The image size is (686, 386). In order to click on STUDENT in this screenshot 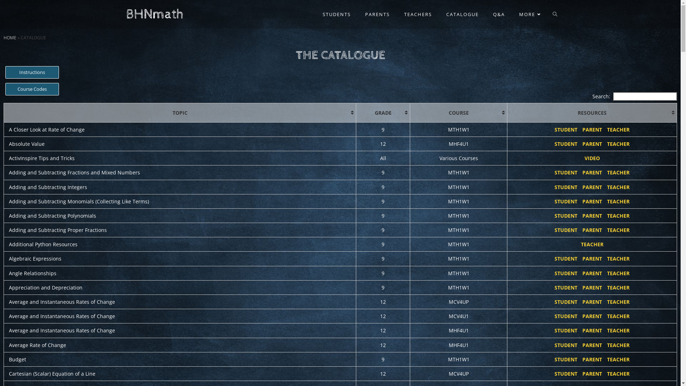, I will do `click(566, 374)`.